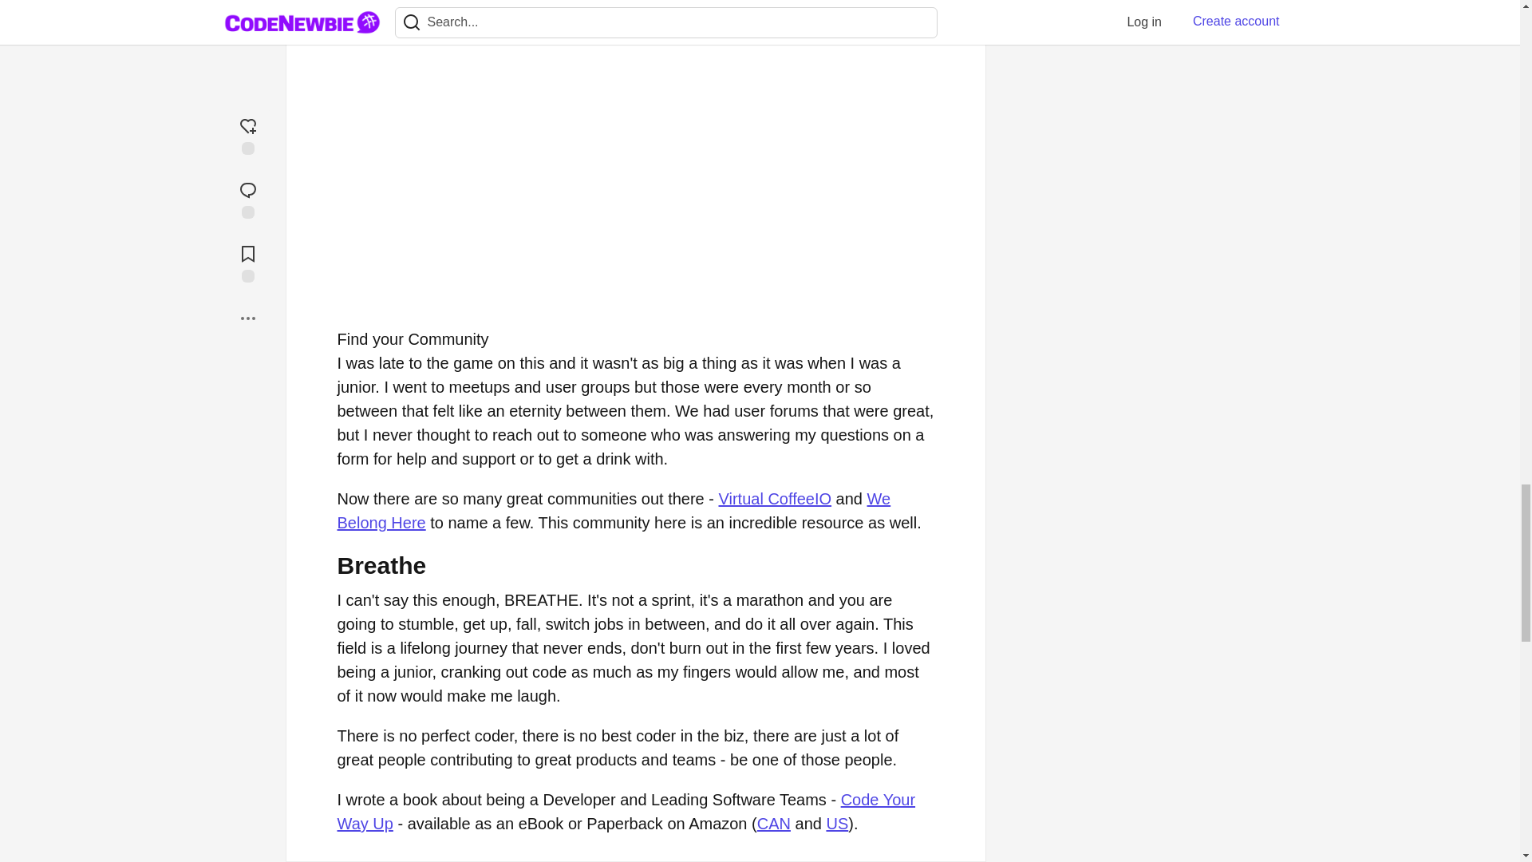 The height and width of the screenshot is (862, 1532). I want to click on Code Your Way Up, so click(626, 812).